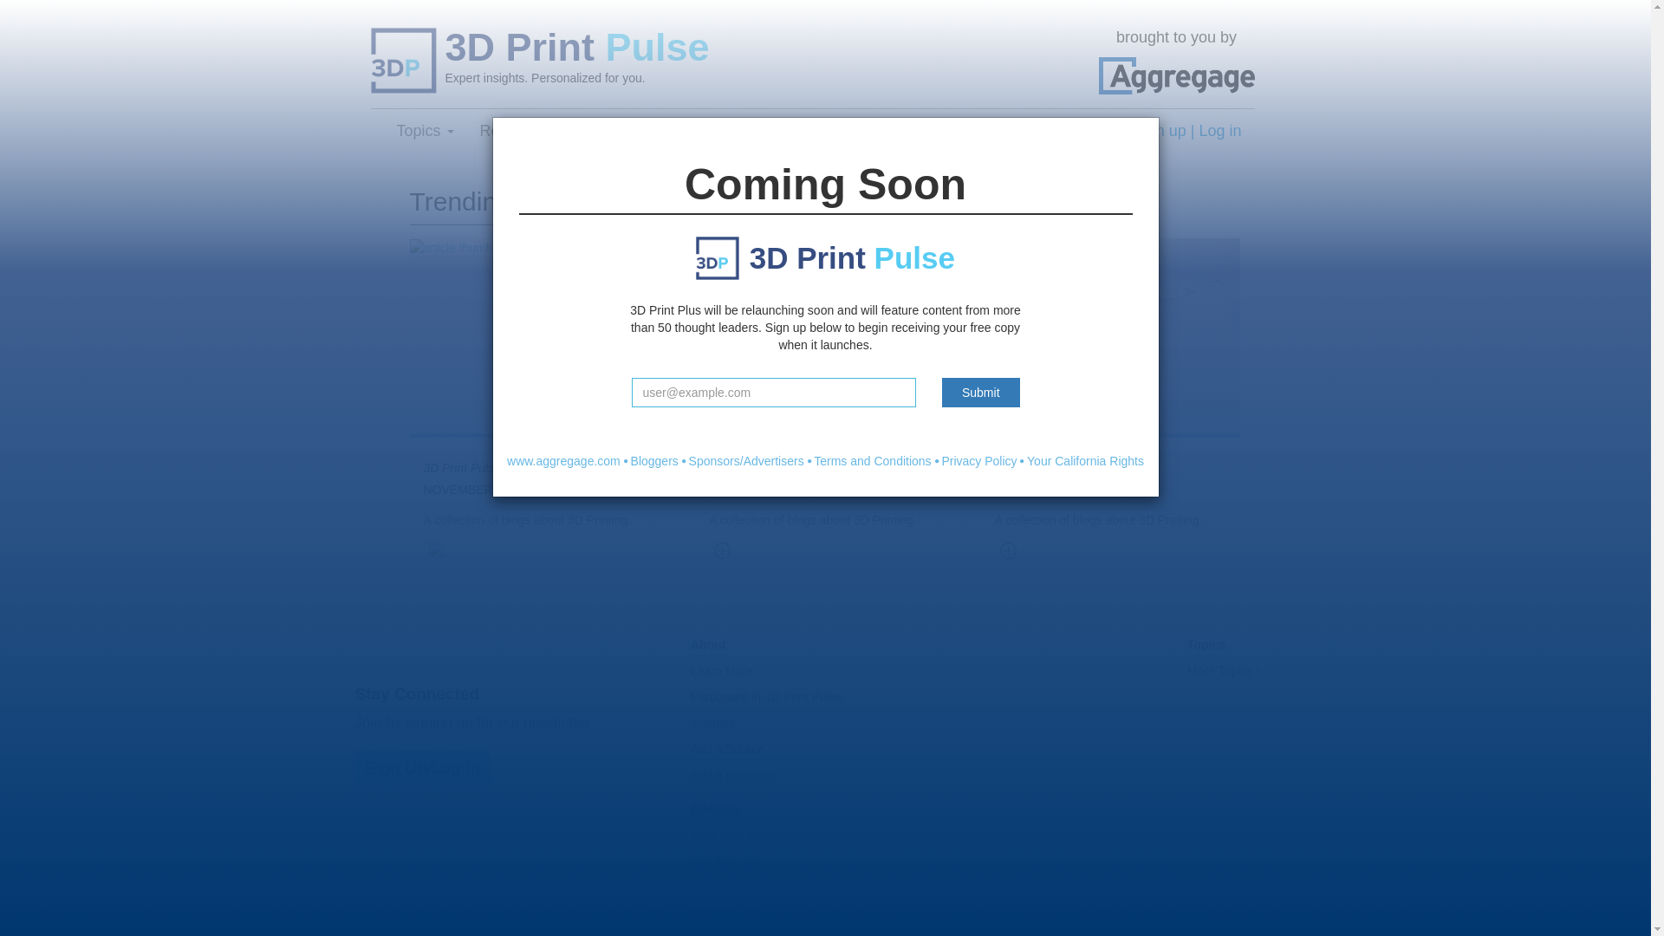  I want to click on 3D Print Pulse, so click(768, 48).